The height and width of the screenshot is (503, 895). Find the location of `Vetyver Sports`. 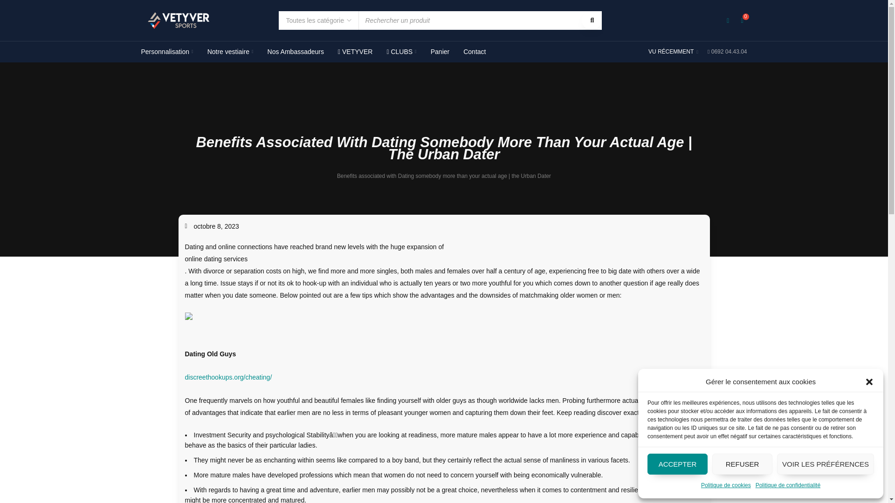

Vetyver Sports is located at coordinates (178, 20).